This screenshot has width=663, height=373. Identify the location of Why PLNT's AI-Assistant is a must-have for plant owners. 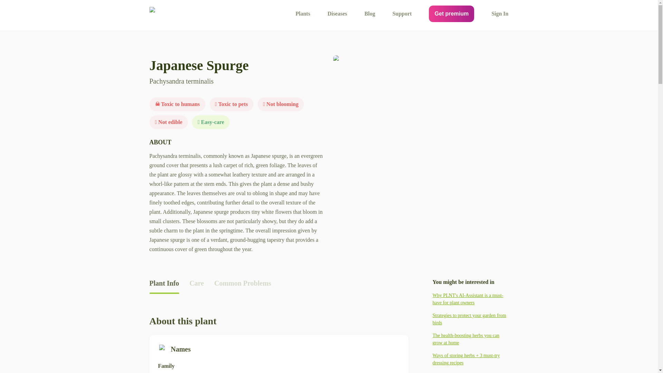
(470, 299).